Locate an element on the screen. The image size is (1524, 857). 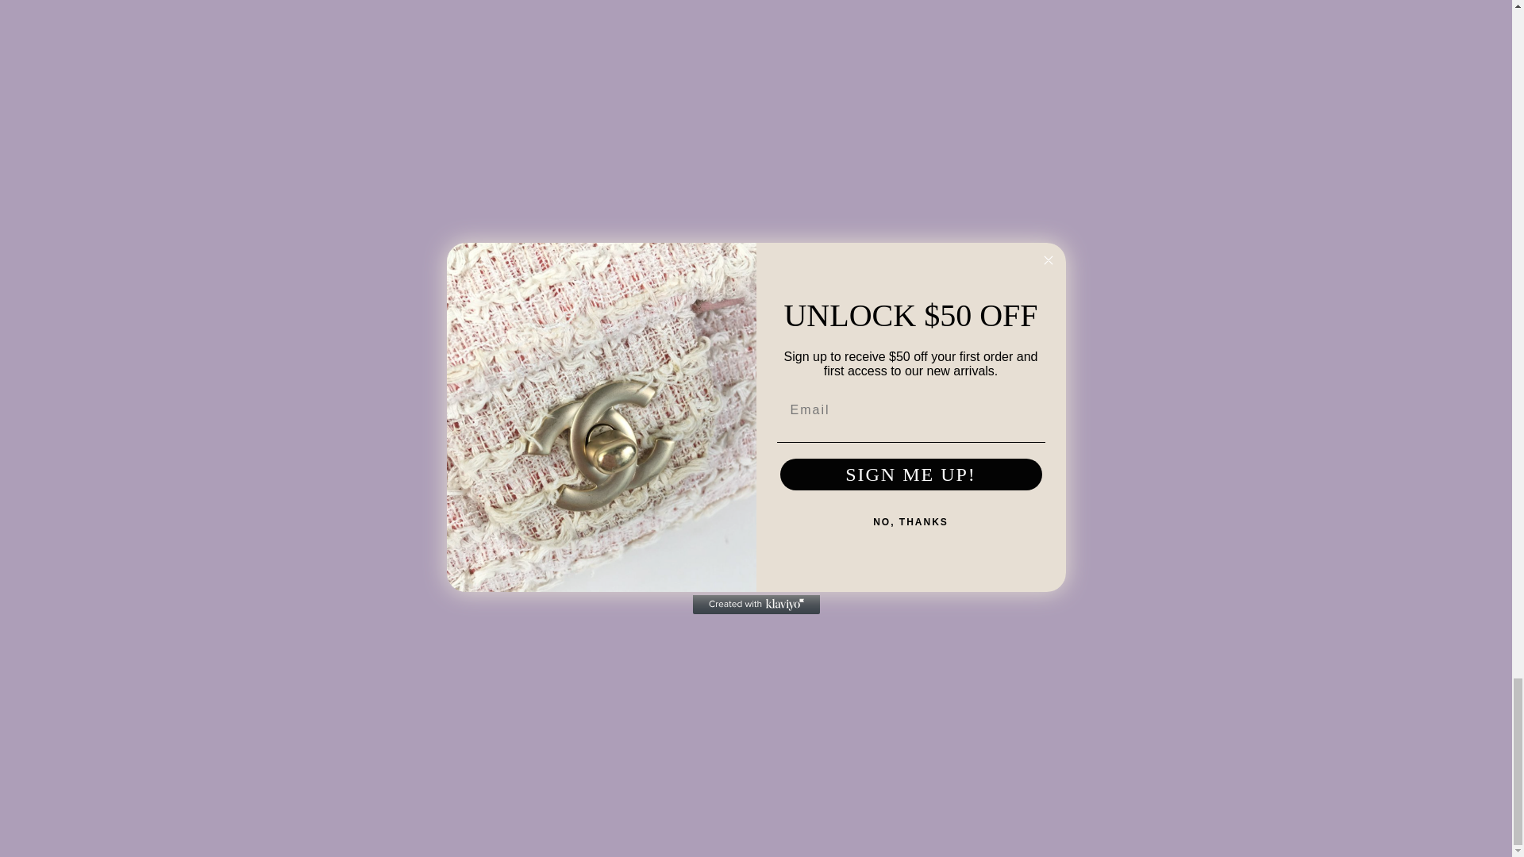
Shop is located at coordinates (513, 624).